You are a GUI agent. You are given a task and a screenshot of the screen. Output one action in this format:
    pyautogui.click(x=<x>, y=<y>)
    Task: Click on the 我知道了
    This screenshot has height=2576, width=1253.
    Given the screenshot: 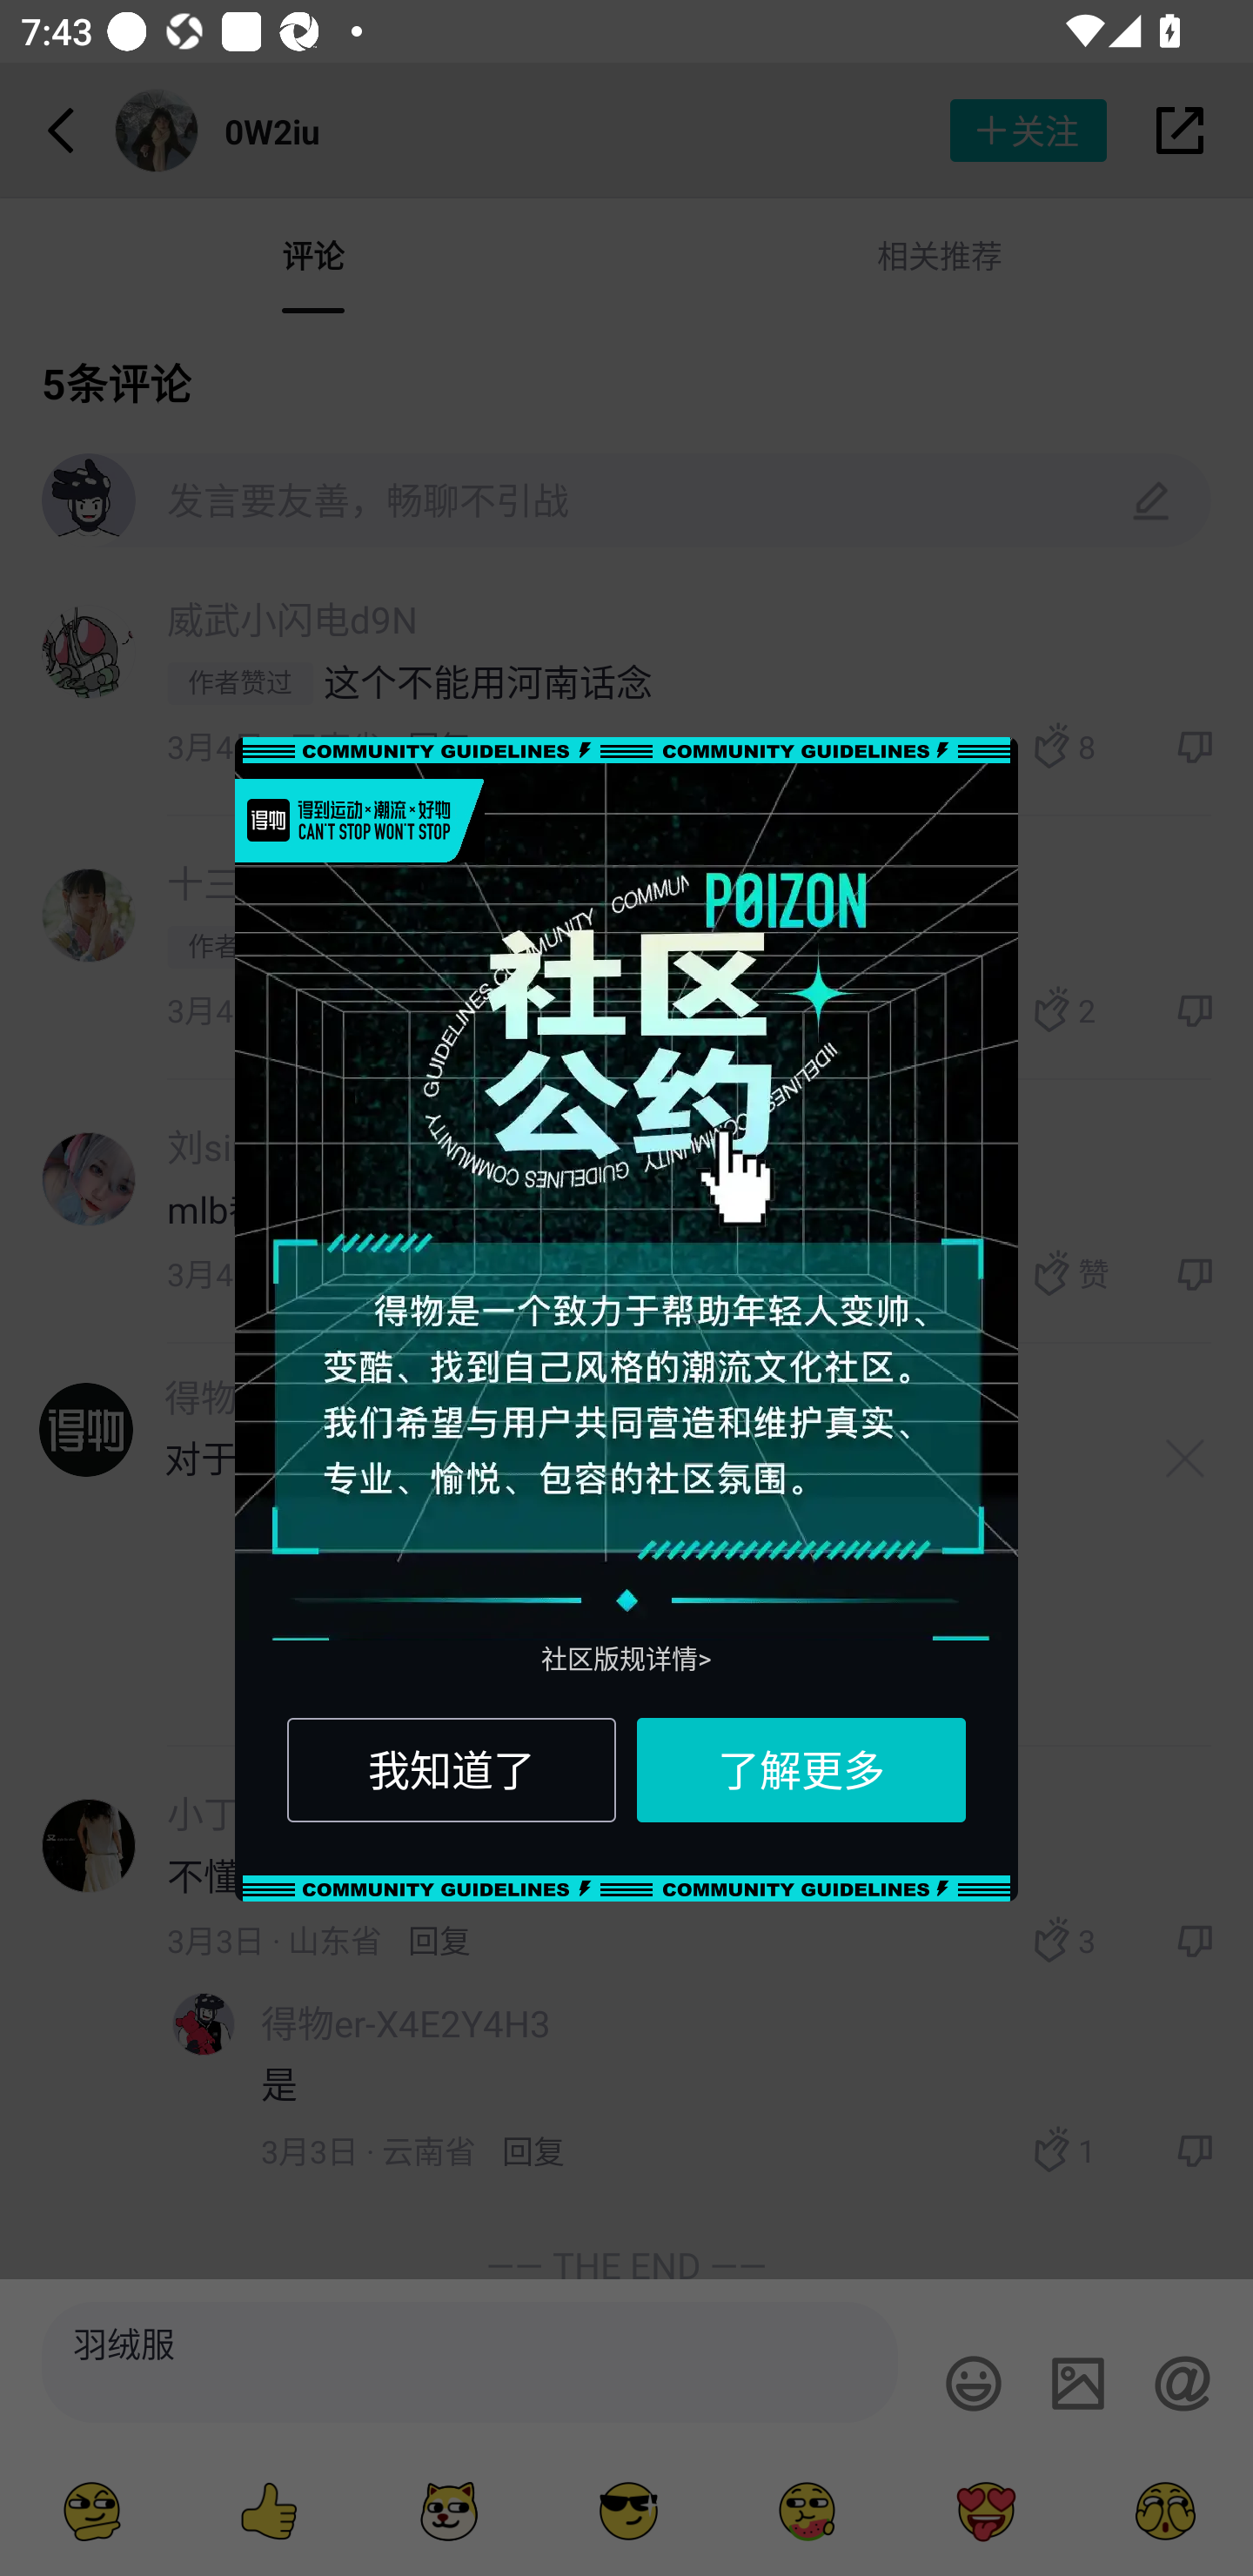 What is the action you would take?
    pyautogui.click(x=451, y=1769)
    